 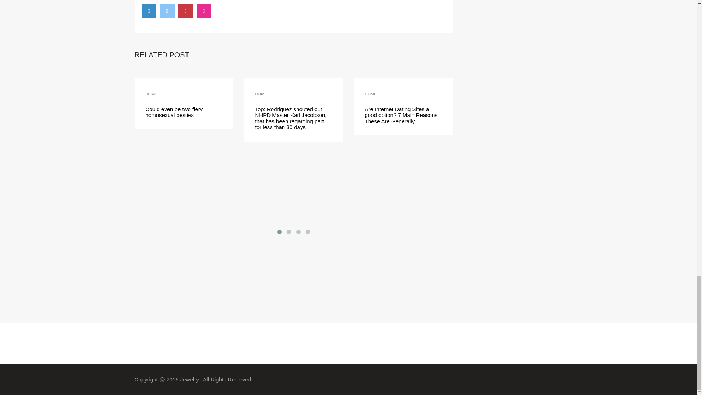 What do you see at coordinates (151, 94) in the screenshot?
I see `HOME` at bounding box center [151, 94].